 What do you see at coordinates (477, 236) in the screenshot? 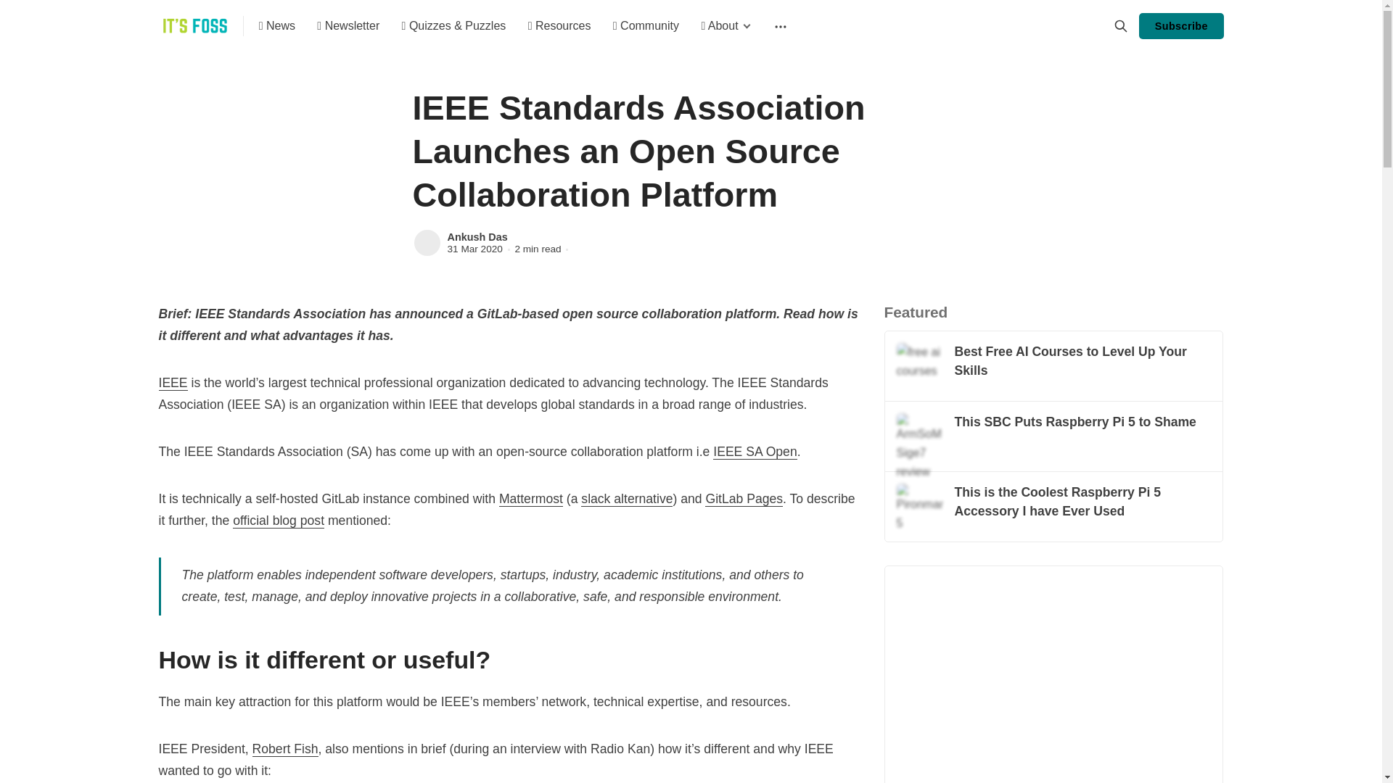
I see `Ankush Das` at bounding box center [477, 236].